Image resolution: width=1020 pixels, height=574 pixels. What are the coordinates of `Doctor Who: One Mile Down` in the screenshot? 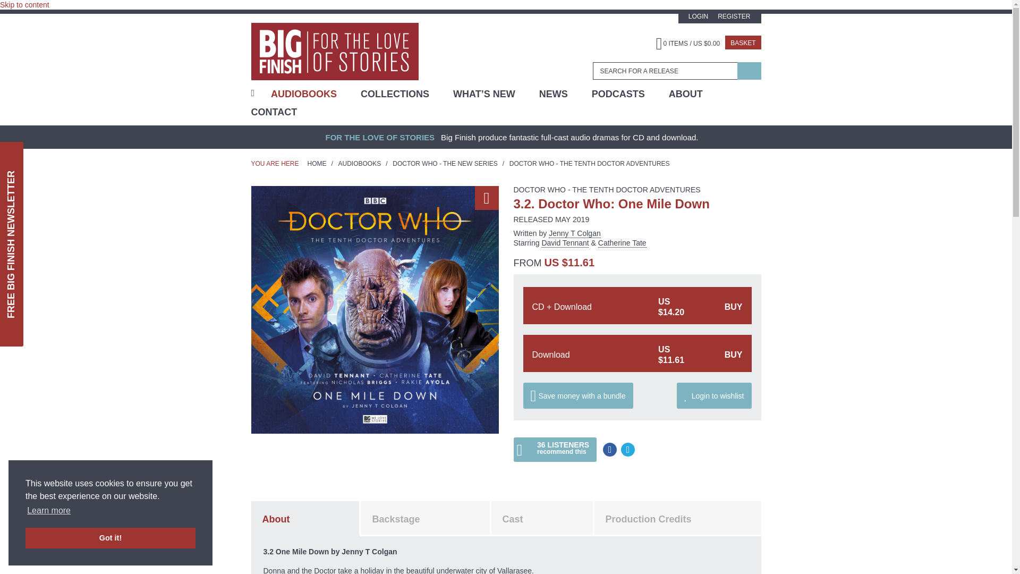 It's located at (375, 309).